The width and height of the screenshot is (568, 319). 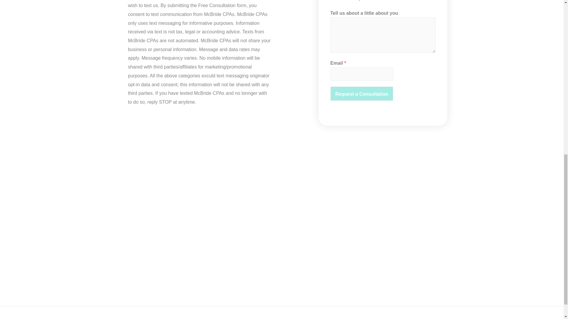 I want to click on Request a Consultation, so click(x=362, y=93).